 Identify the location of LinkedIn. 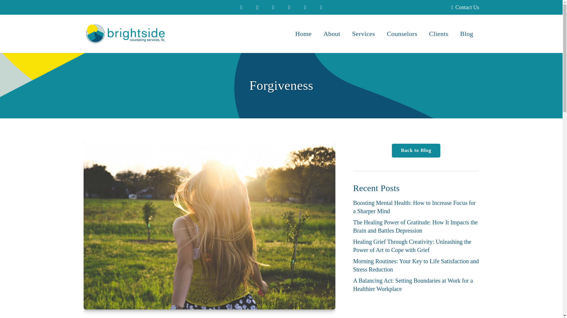
(321, 7).